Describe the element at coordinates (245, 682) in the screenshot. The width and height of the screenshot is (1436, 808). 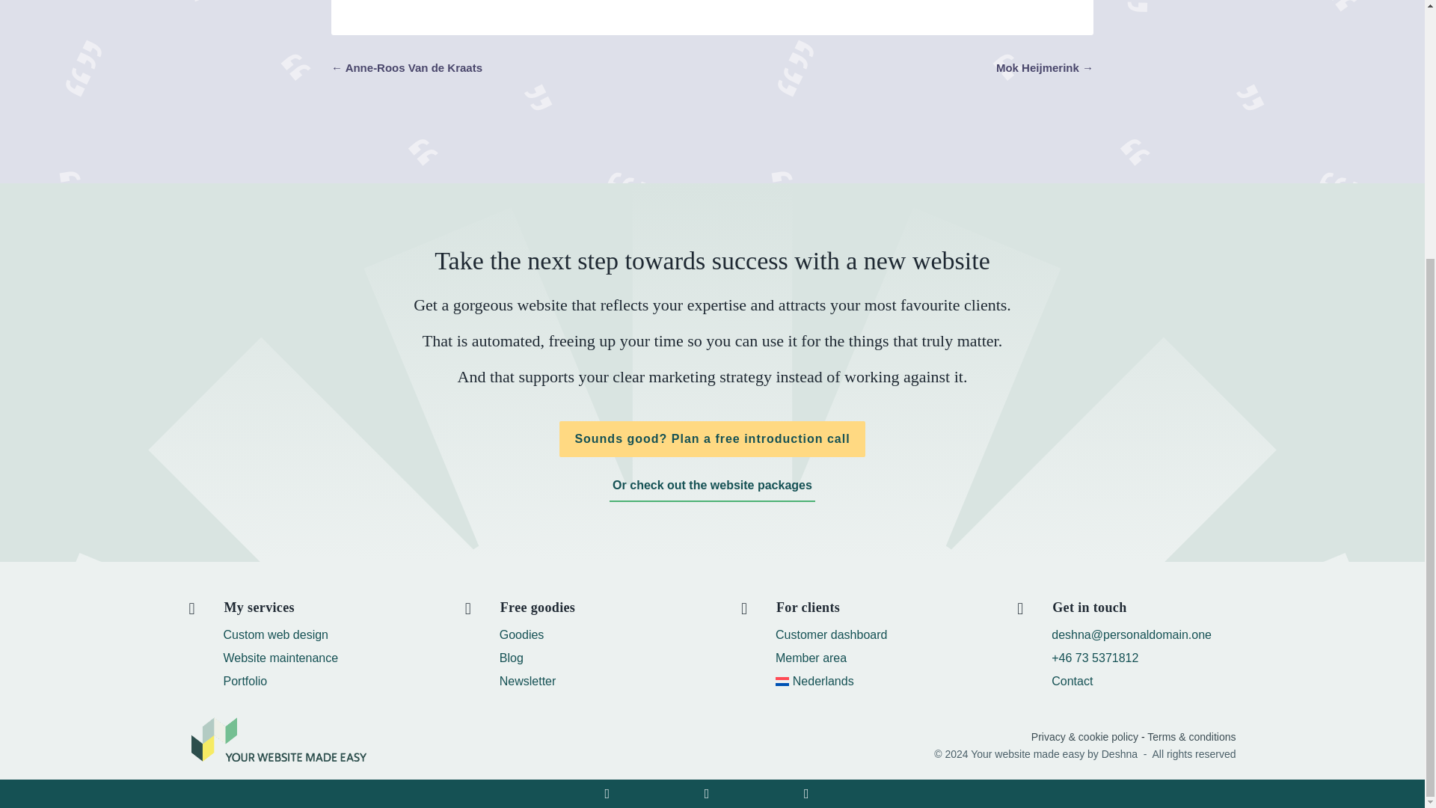
I see `Portfolio` at that location.